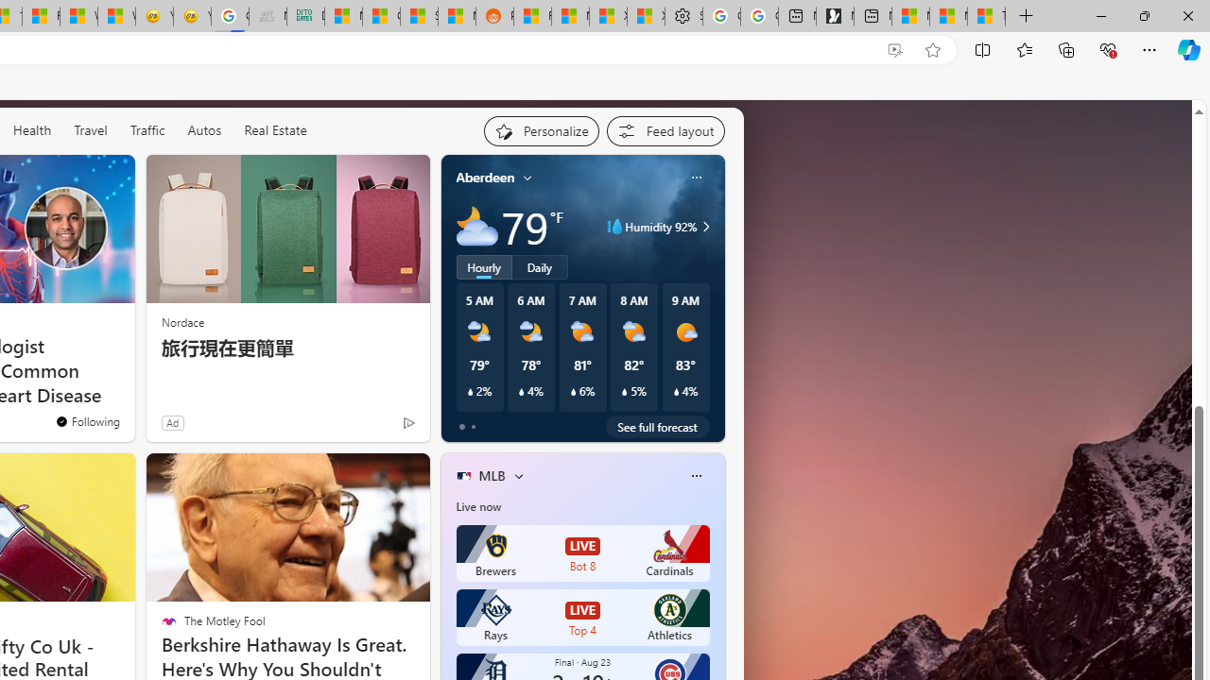 Image resolution: width=1210 pixels, height=680 pixels. Describe the element at coordinates (461, 427) in the screenshot. I see `tab-0` at that location.